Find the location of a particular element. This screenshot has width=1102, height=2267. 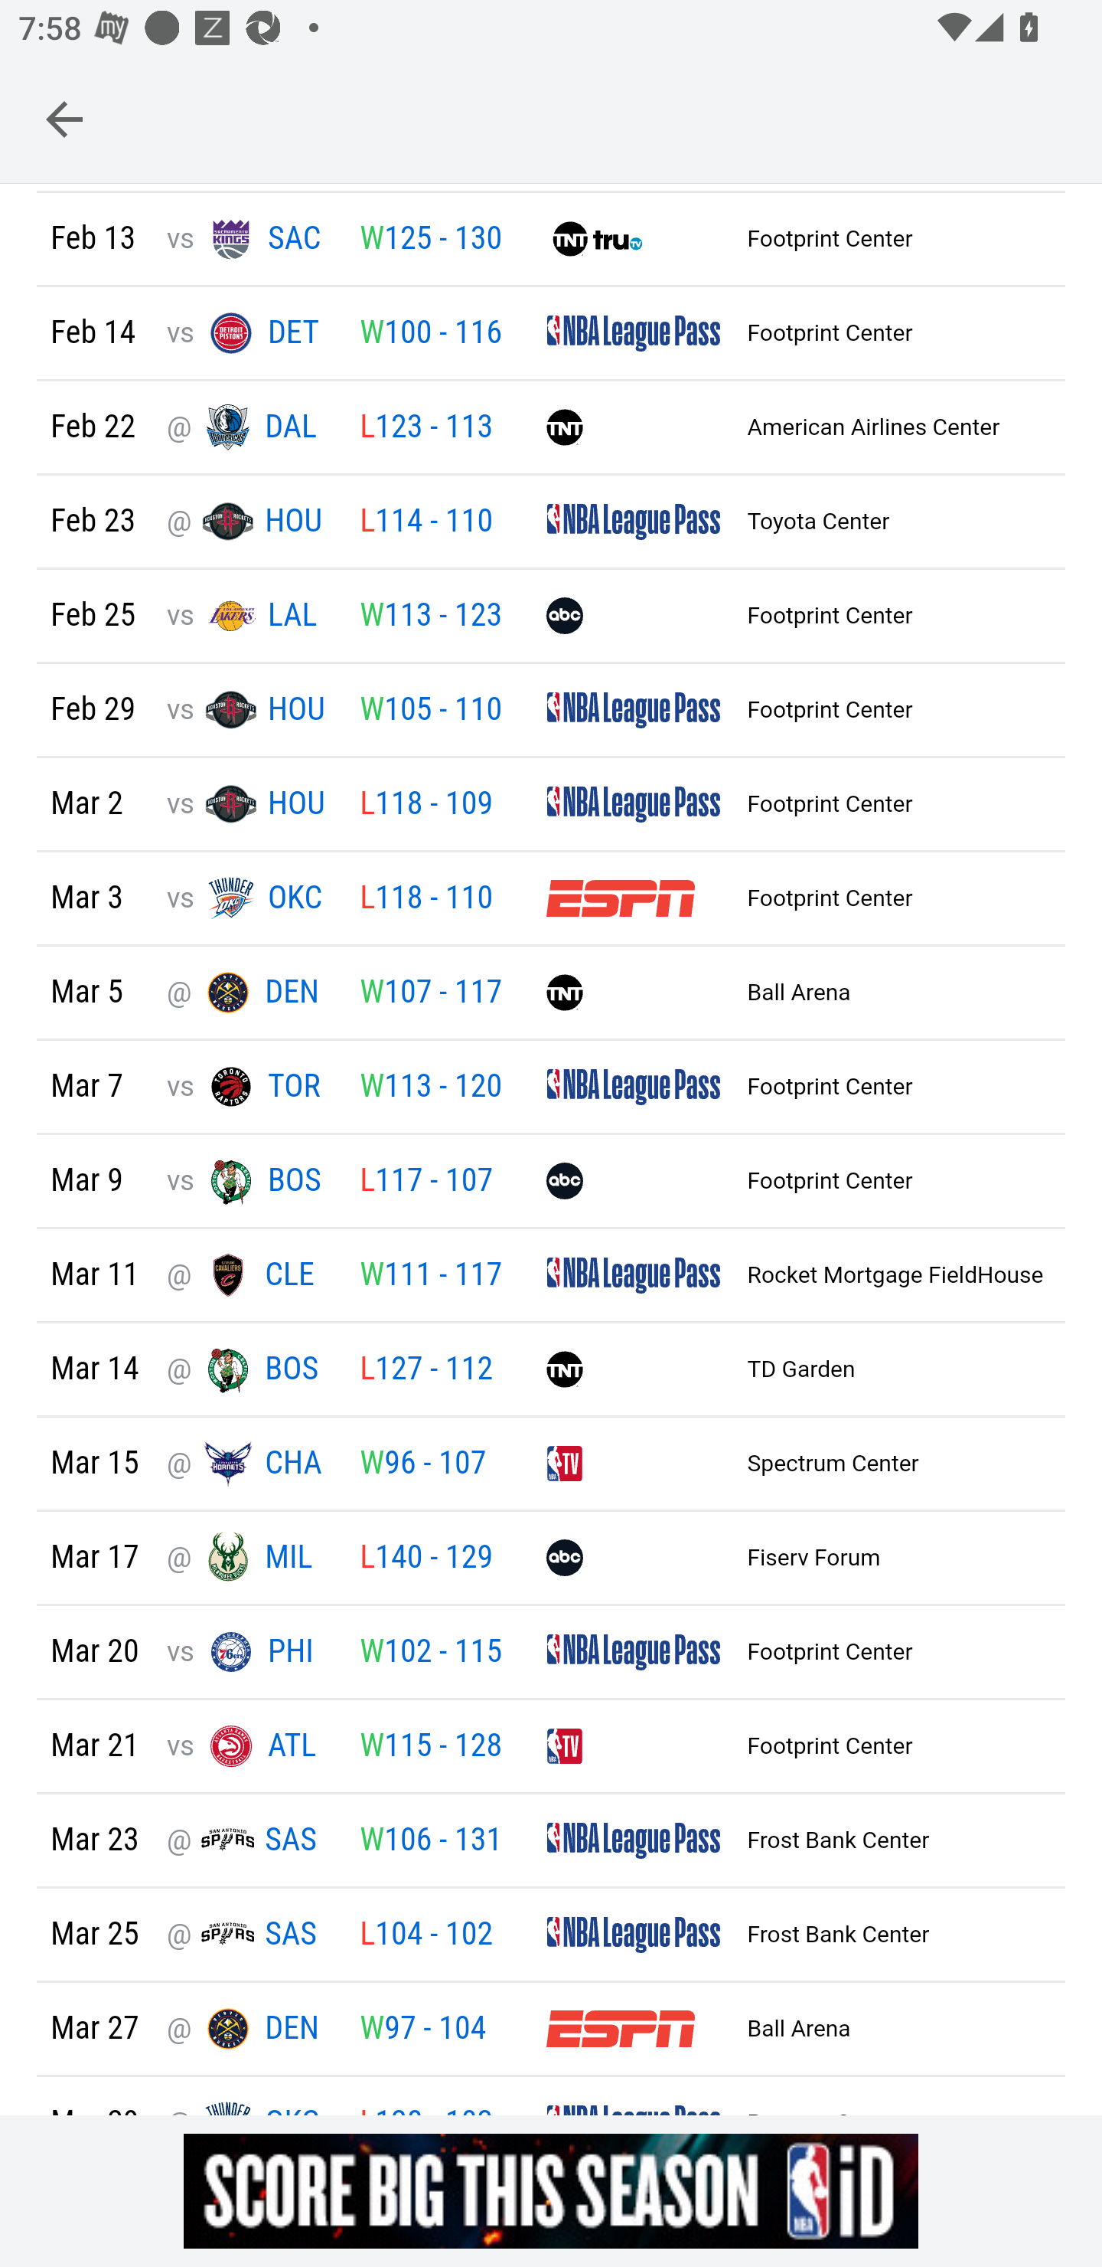

W100 - 116 W 100 - 116 is located at coordinates (430, 334).